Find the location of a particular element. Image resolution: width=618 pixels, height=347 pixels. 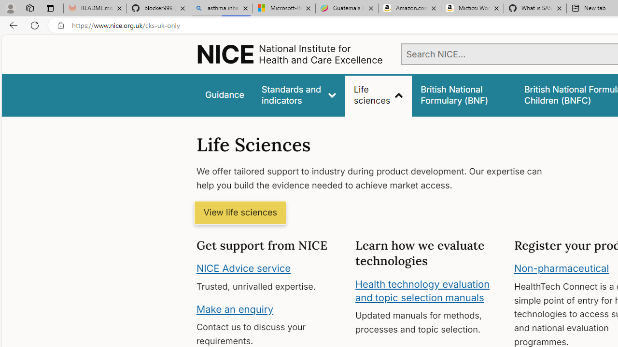

Guidance is located at coordinates (224, 94).